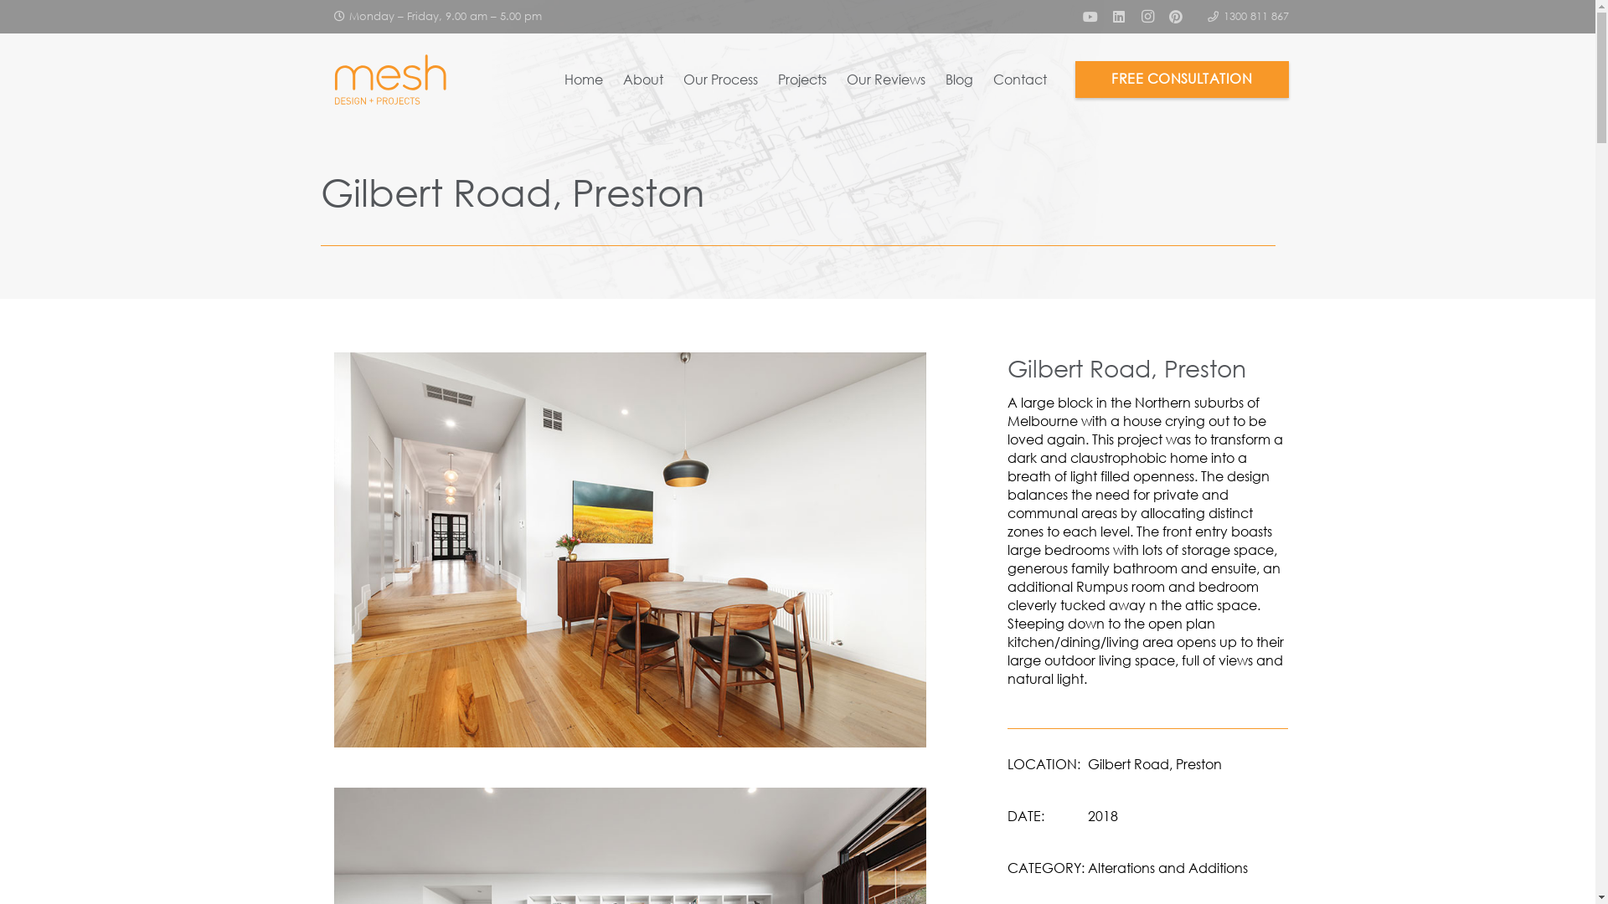 The height and width of the screenshot is (904, 1608). What do you see at coordinates (1183, 80) in the screenshot?
I see `FREE CONSULTATION` at bounding box center [1183, 80].